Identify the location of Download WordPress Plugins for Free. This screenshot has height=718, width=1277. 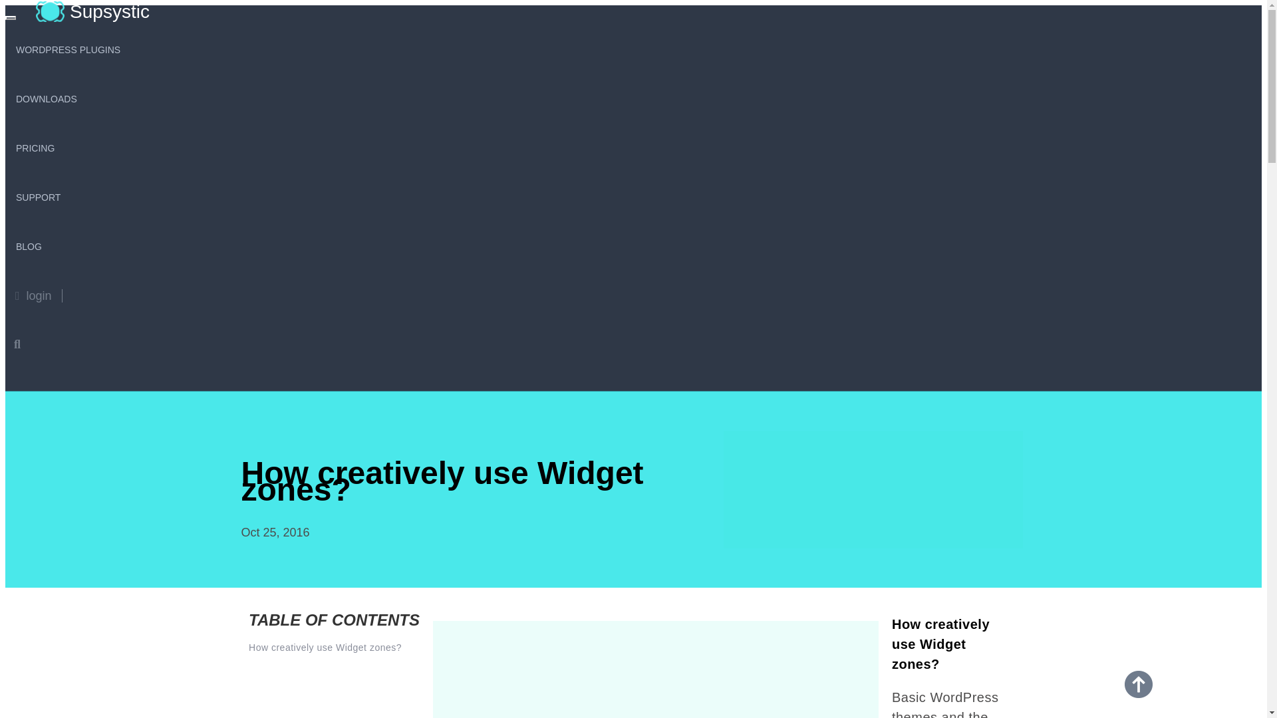
(47, 97).